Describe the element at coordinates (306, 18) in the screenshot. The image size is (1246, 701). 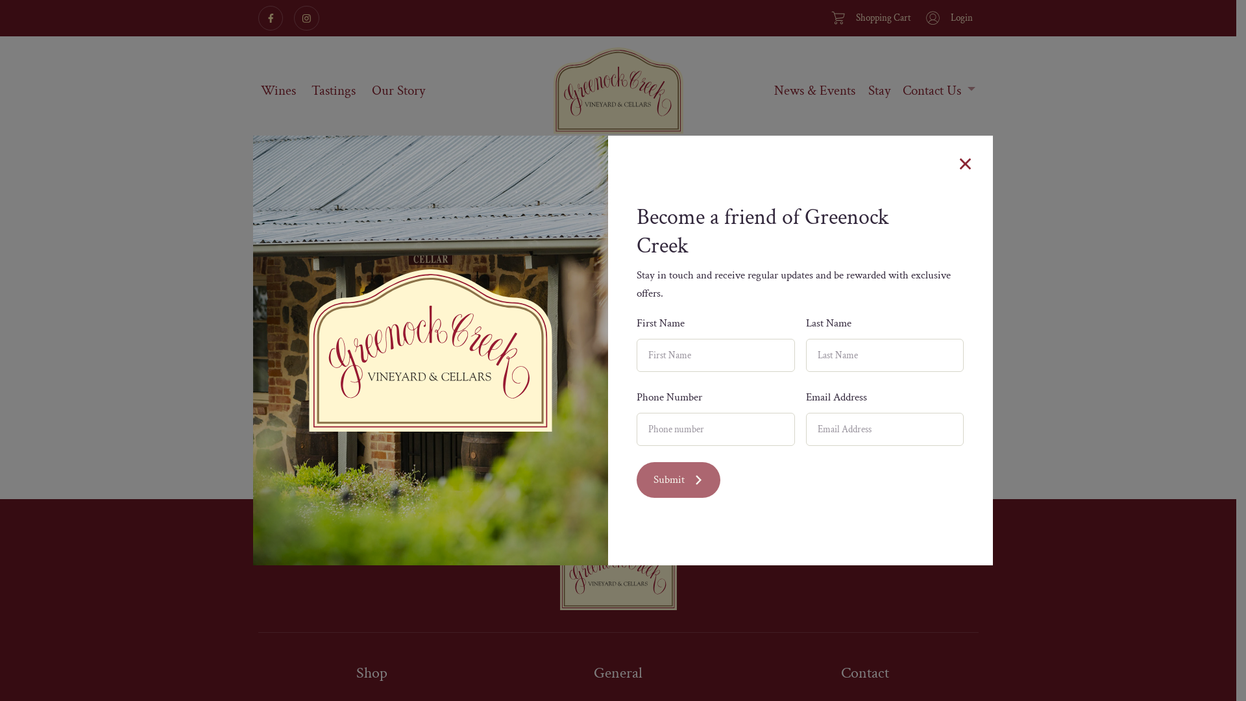
I see `instagram` at that location.